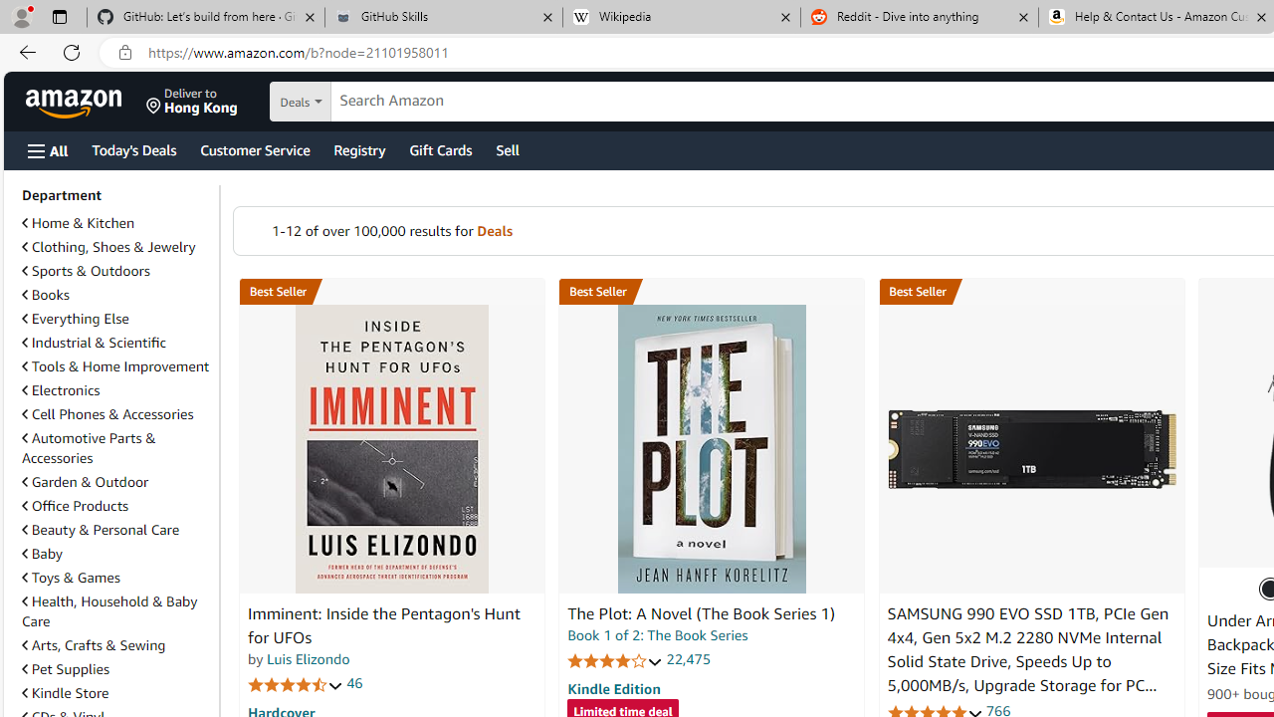 This screenshot has height=717, width=1274. Describe the element at coordinates (116, 448) in the screenshot. I see `Automotive Parts & Accessories` at that location.